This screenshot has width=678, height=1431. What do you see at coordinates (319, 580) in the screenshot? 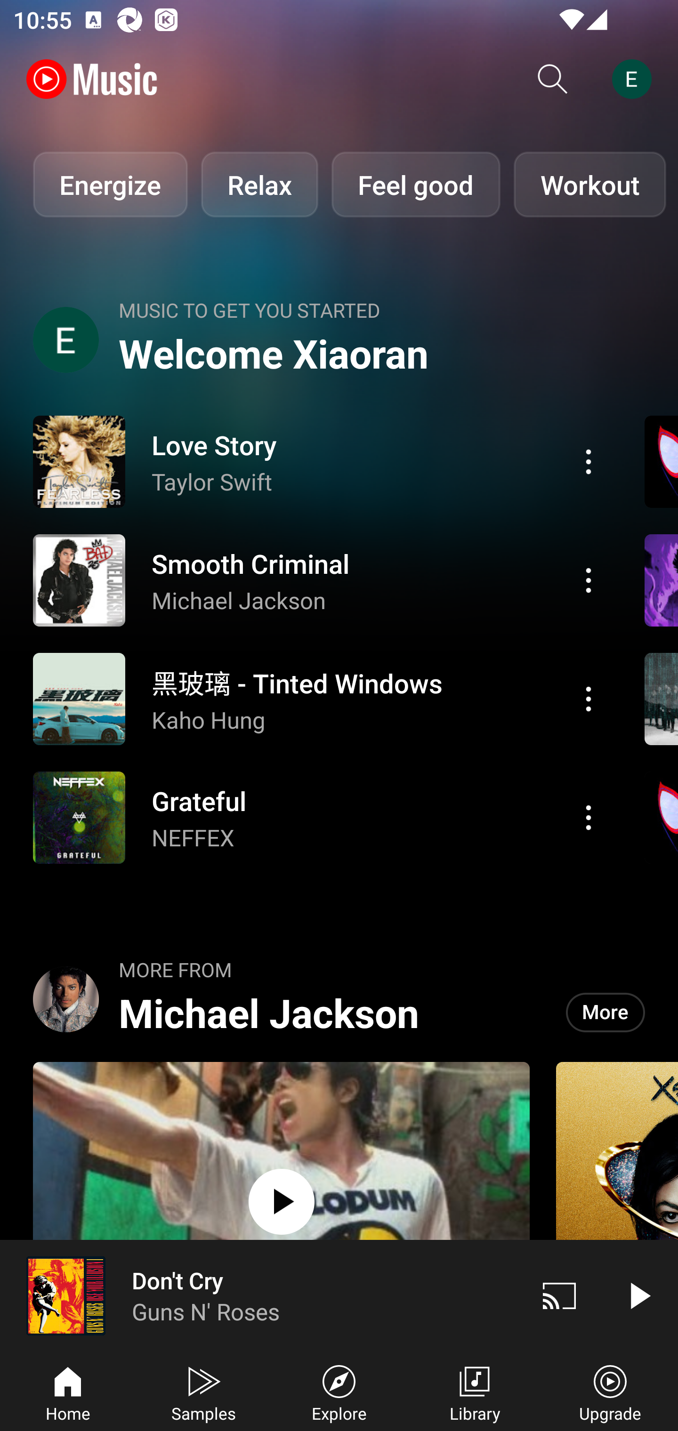
I see `Action menu` at bounding box center [319, 580].